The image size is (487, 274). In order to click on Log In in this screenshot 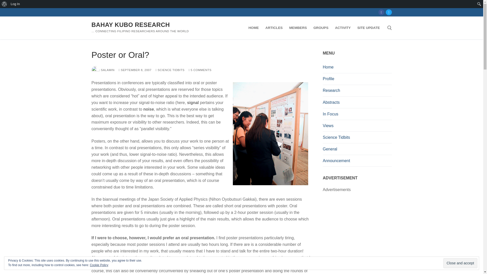, I will do `click(15, 4)`.